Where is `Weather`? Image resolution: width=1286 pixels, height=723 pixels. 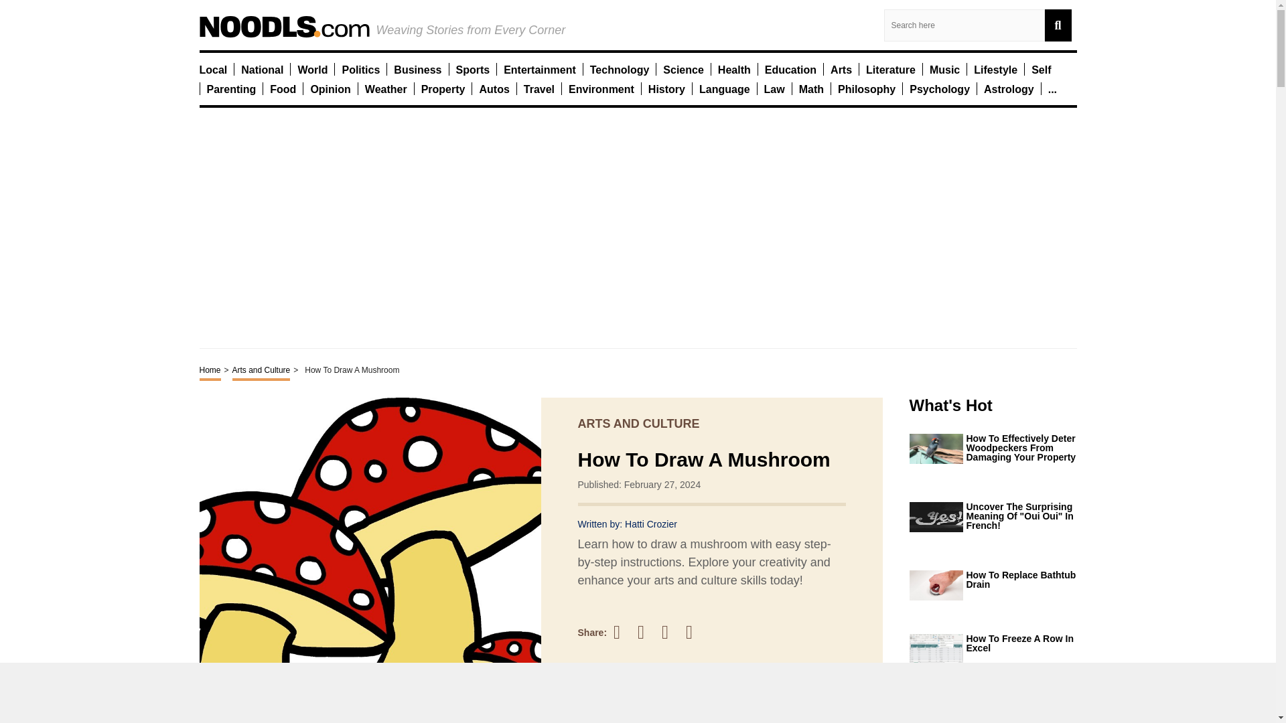
Weather is located at coordinates (386, 88).